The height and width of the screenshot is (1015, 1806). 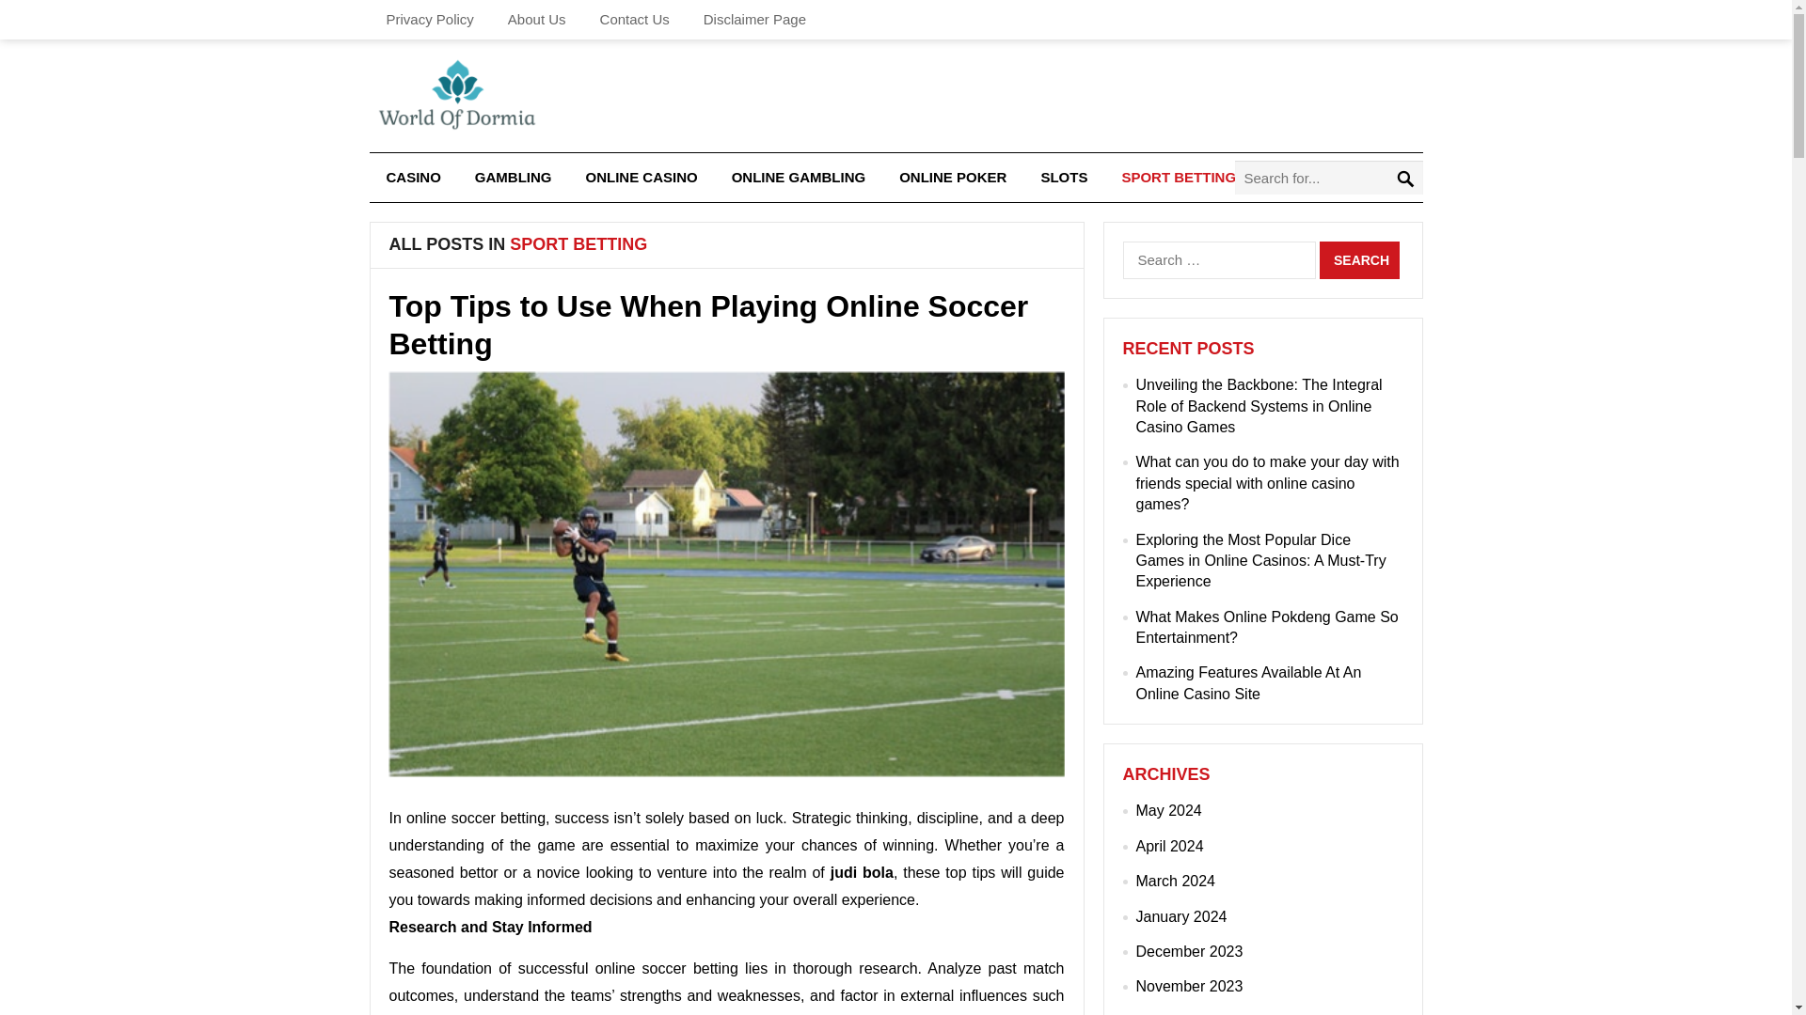 I want to click on CASINO, so click(x=412, y=177).